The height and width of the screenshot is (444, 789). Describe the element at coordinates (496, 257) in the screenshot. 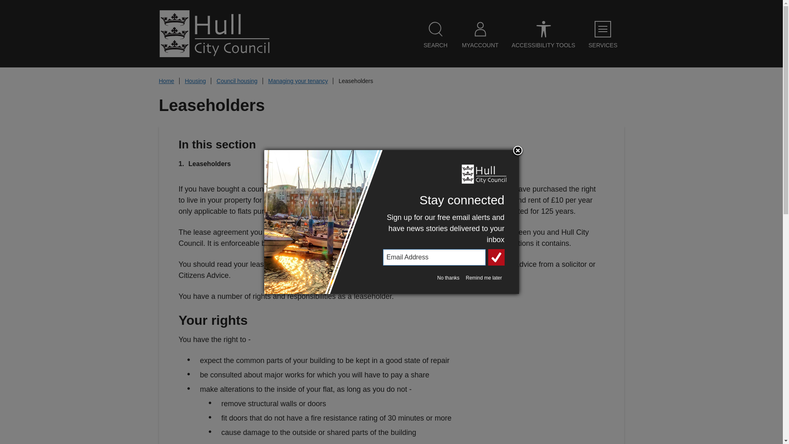

I see `Subscribe` at that location.